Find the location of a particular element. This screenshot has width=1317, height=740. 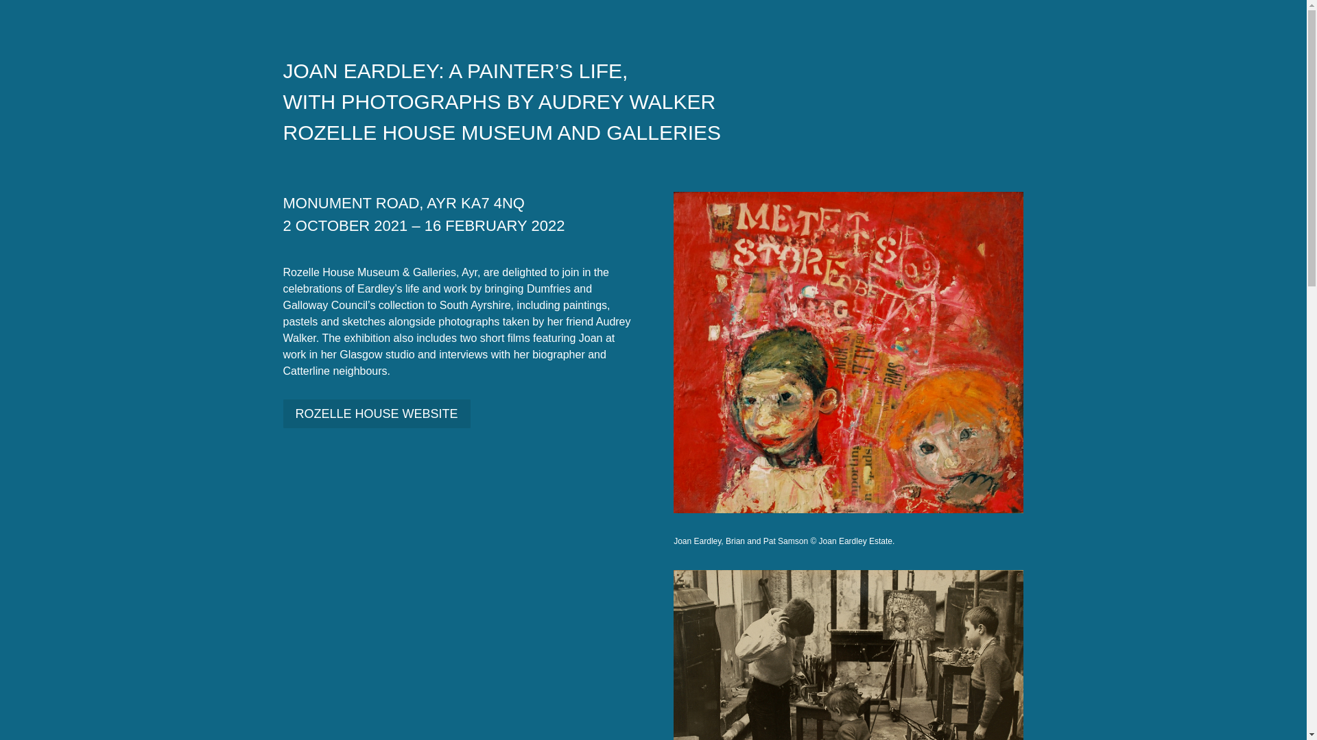

ROZELLE HOUSE WEBSITE is located at coordinates (376, 414).